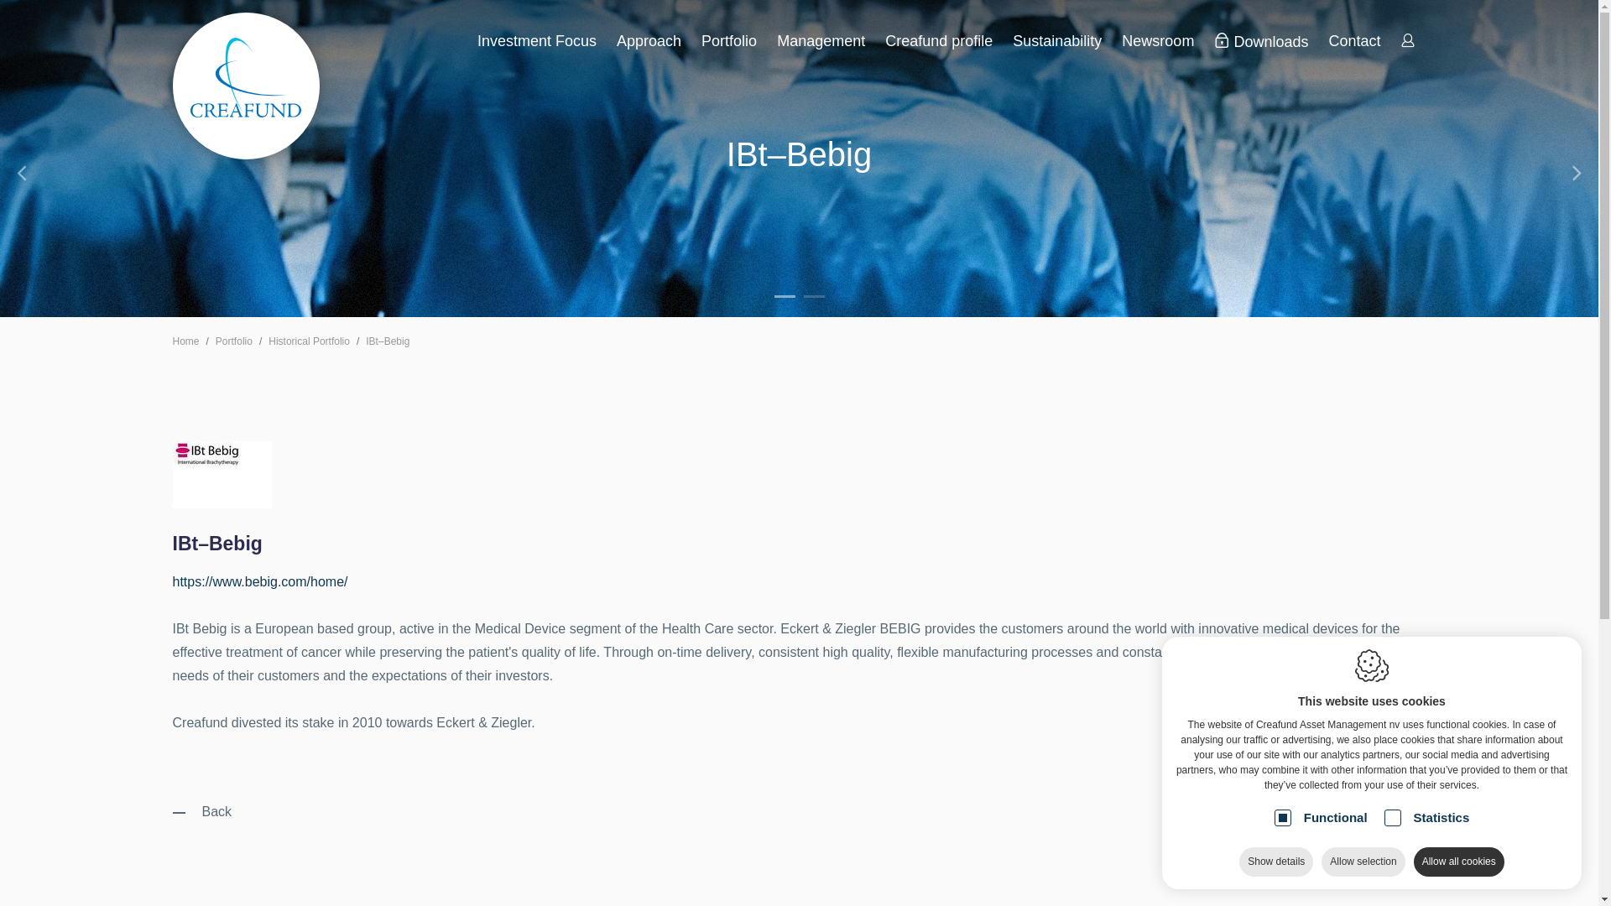  Describe the element at coordinates (260, 582) in the screenshot. I see `https://www.bebig.com/home/` at that location.